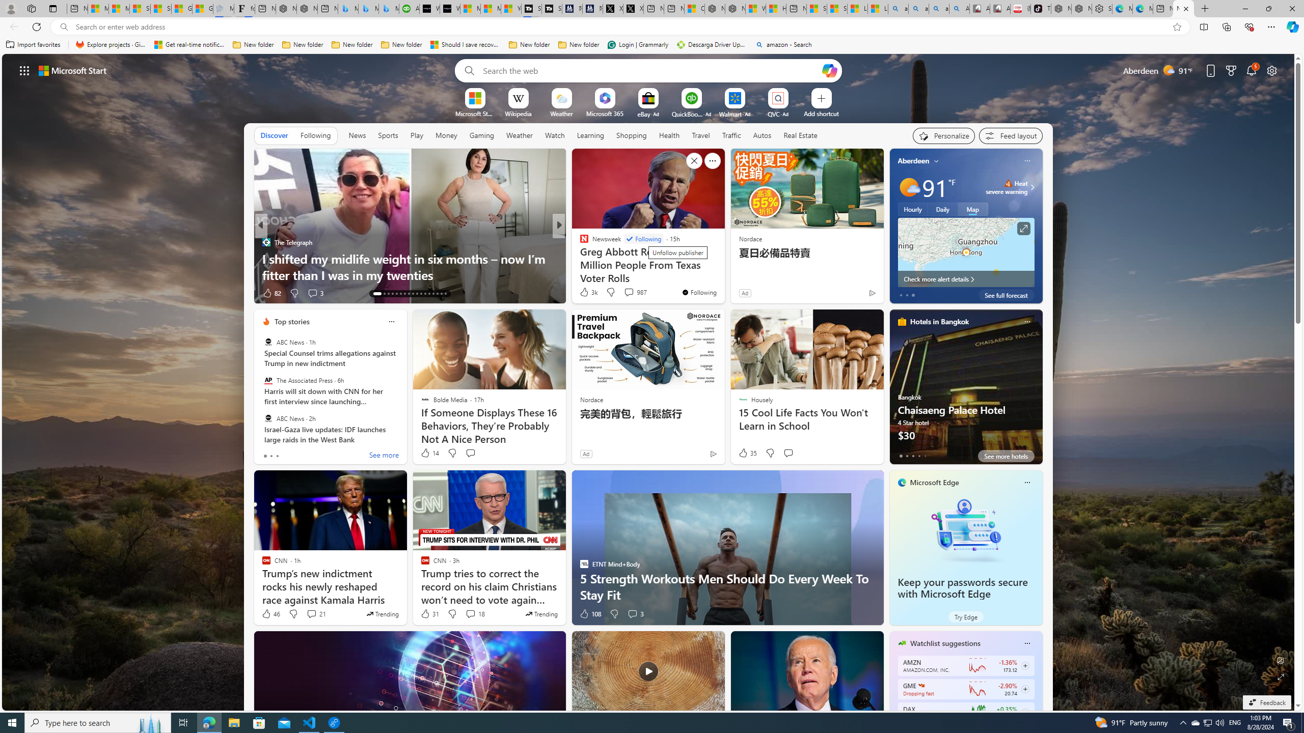 The height and width of the screenshot is (733, 1304). Describe the element at coordinates (630, 293) in the screenshot. I see `View comments 174 Comment` at that location.